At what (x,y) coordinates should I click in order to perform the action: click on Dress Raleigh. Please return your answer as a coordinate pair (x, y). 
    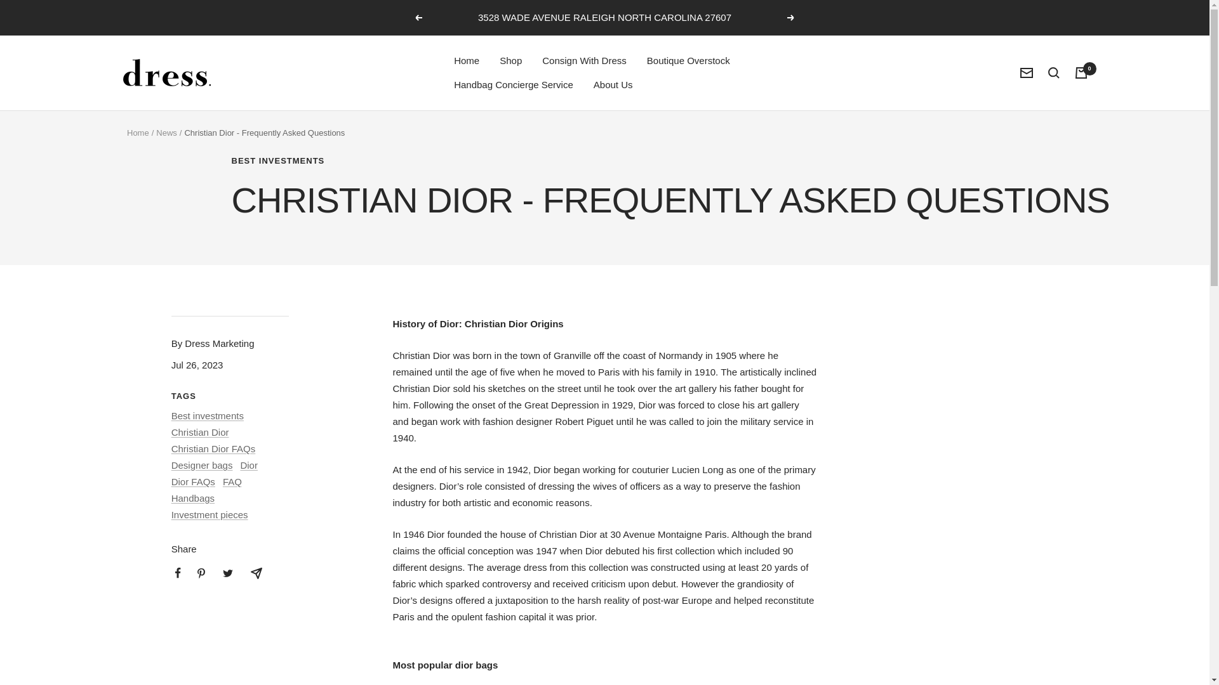
    Looking at the image, I should click on (166, 72).